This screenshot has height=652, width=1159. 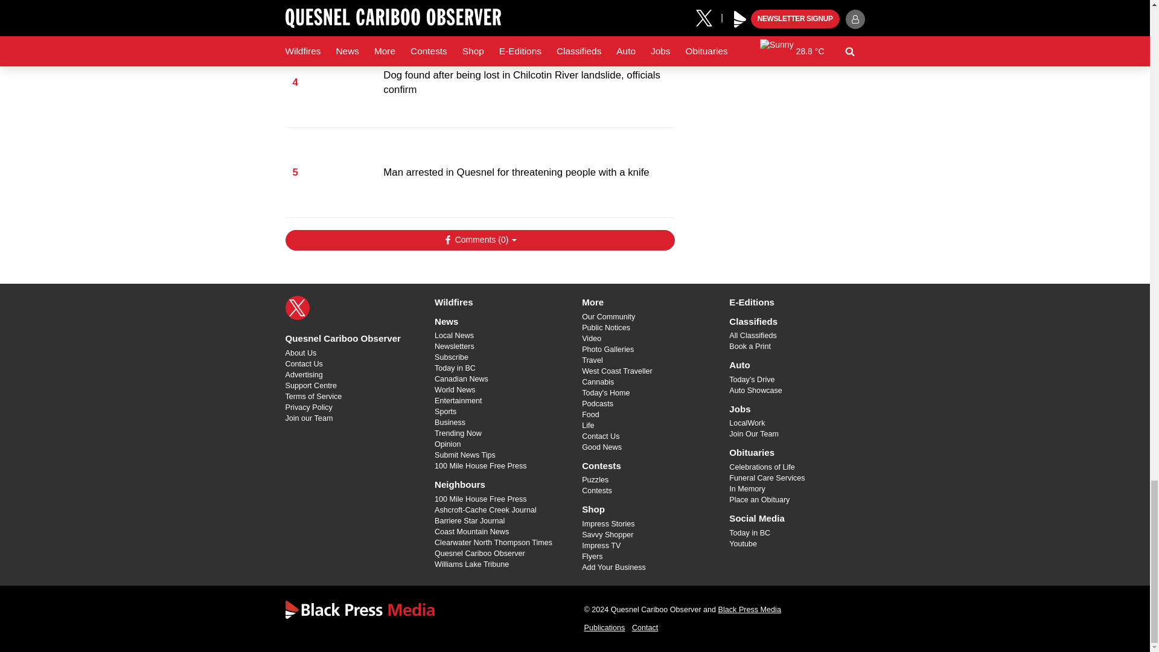 I want to click on X, so click(x=297, y=308).